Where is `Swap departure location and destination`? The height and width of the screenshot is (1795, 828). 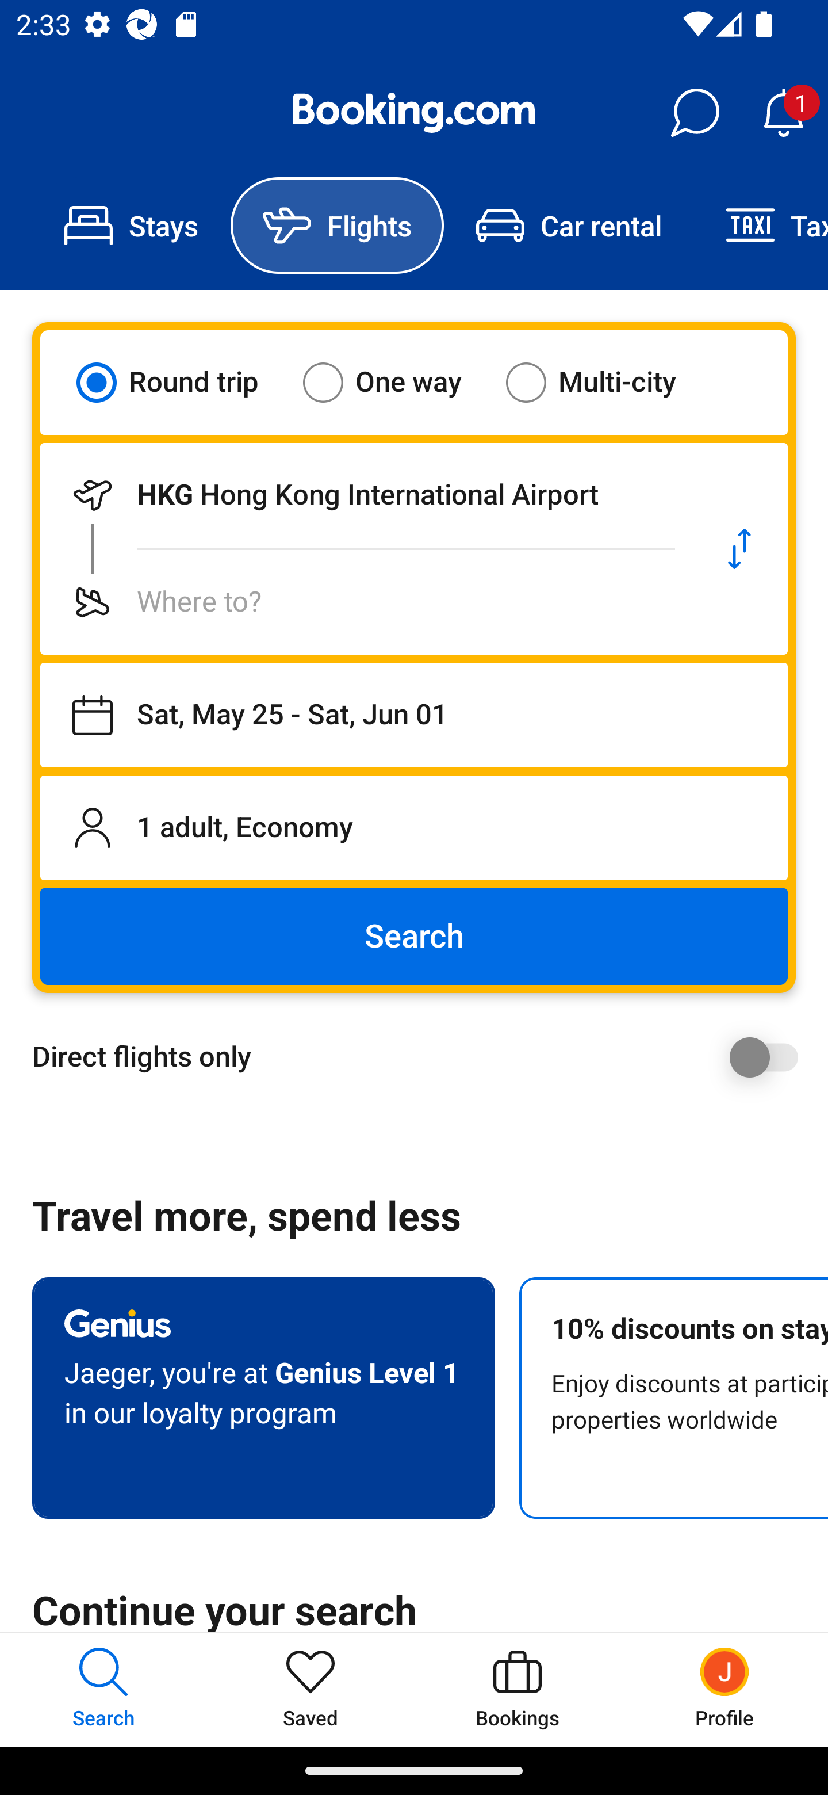
Swap departure location and destination is located at coordinates (739, 549).